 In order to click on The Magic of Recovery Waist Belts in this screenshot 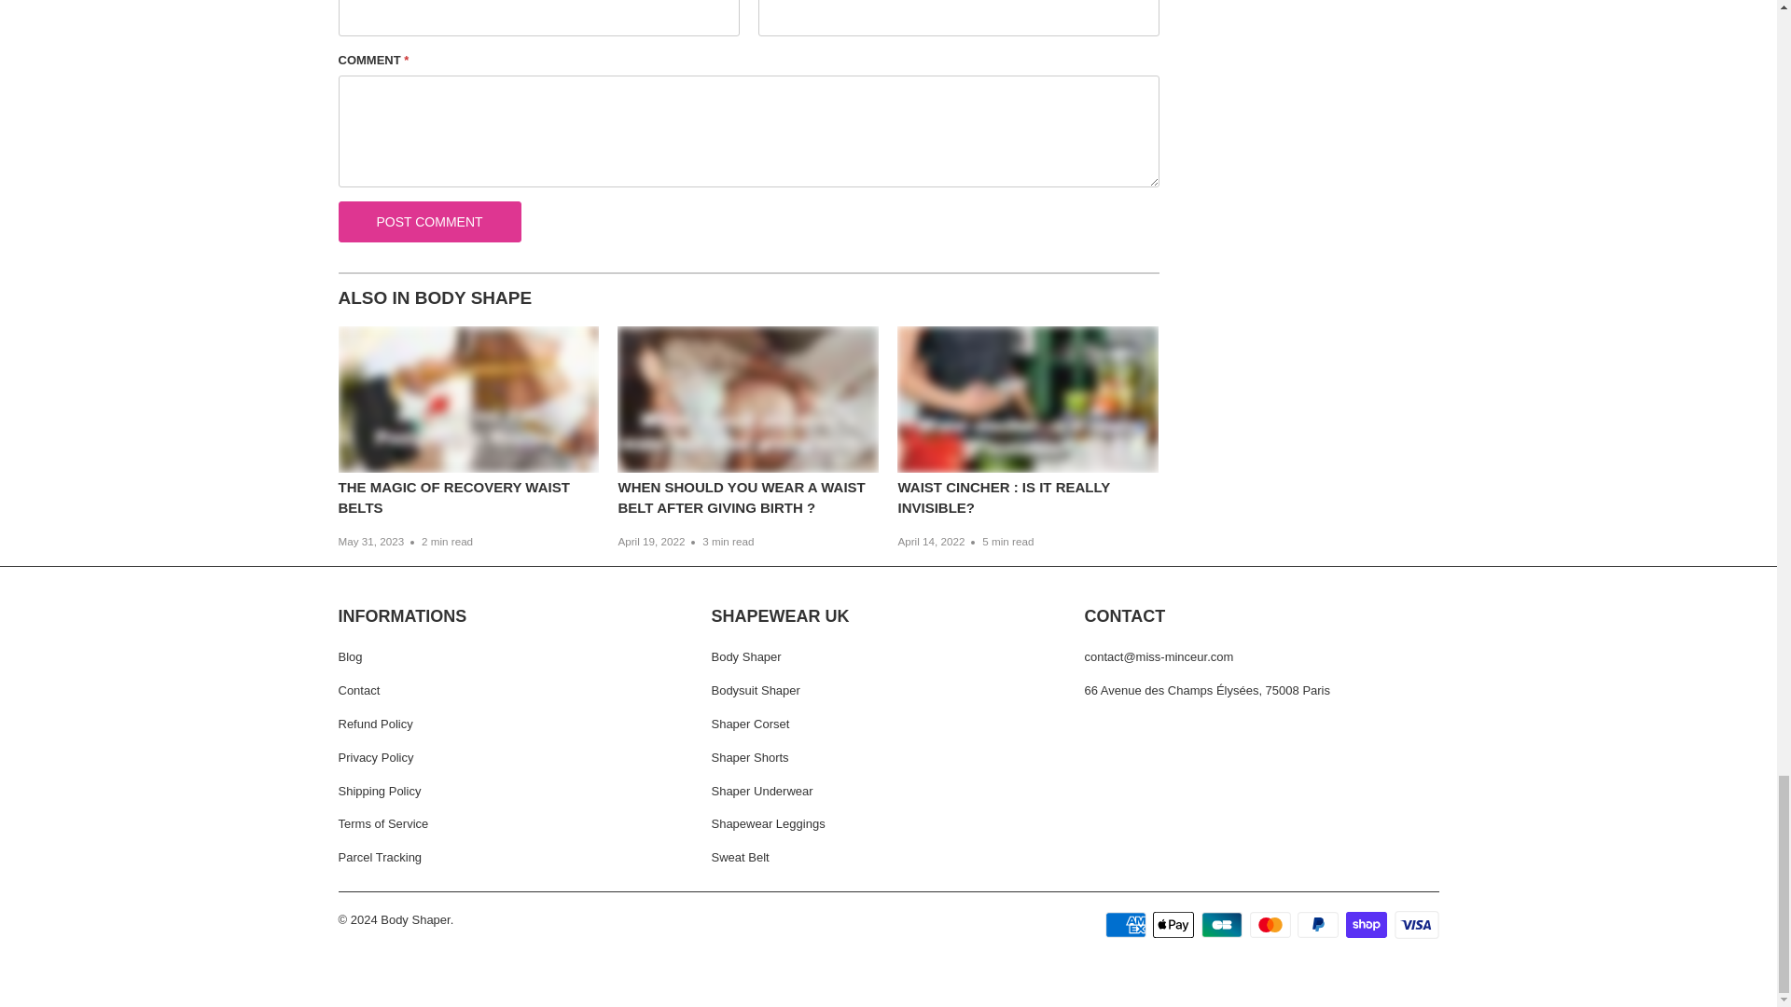, I will do `click(453, 498)`.